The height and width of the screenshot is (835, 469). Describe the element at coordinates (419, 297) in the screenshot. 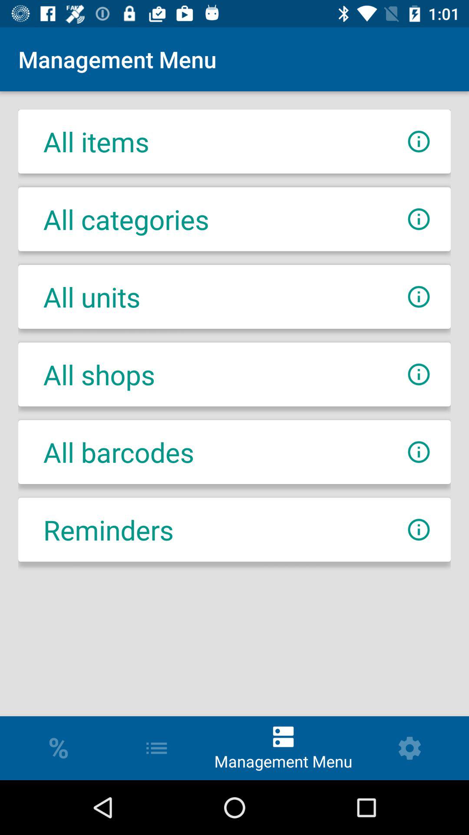

I see `more info` at that location.